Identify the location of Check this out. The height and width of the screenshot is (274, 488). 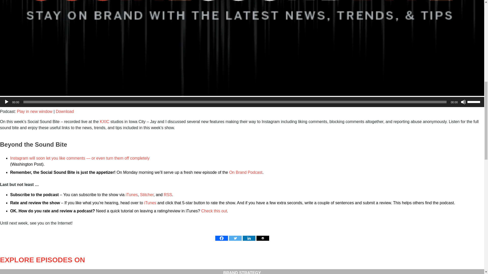
(214, 211).